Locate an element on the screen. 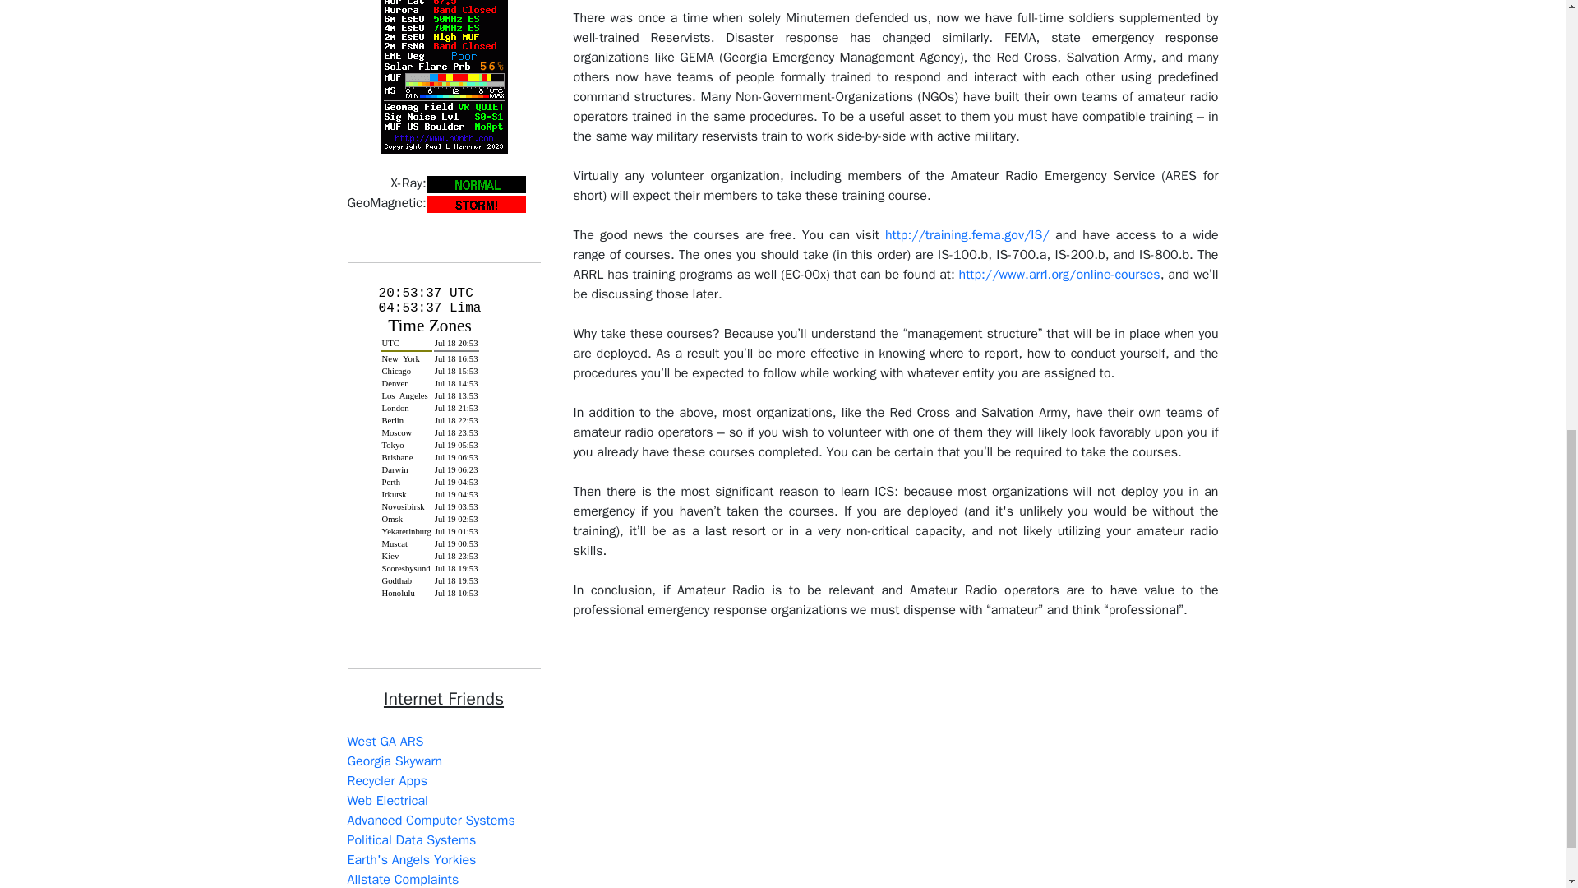 This screenshot has height=888, width=1578. Advanced Computer Systems is located at coordinates (431, 821).